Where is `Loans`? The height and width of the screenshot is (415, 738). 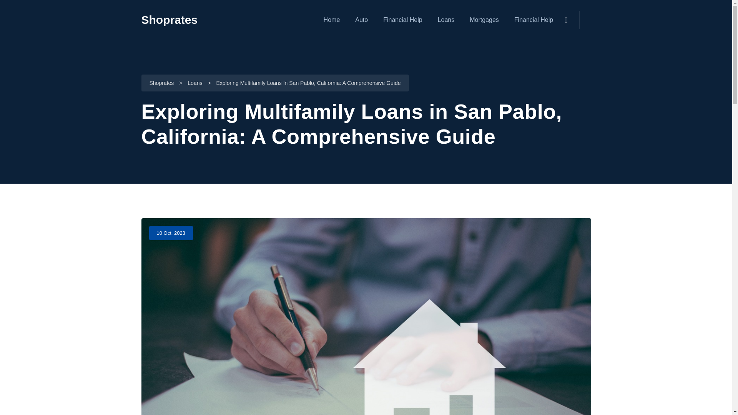 Loans is located at coordinates (446, 20).